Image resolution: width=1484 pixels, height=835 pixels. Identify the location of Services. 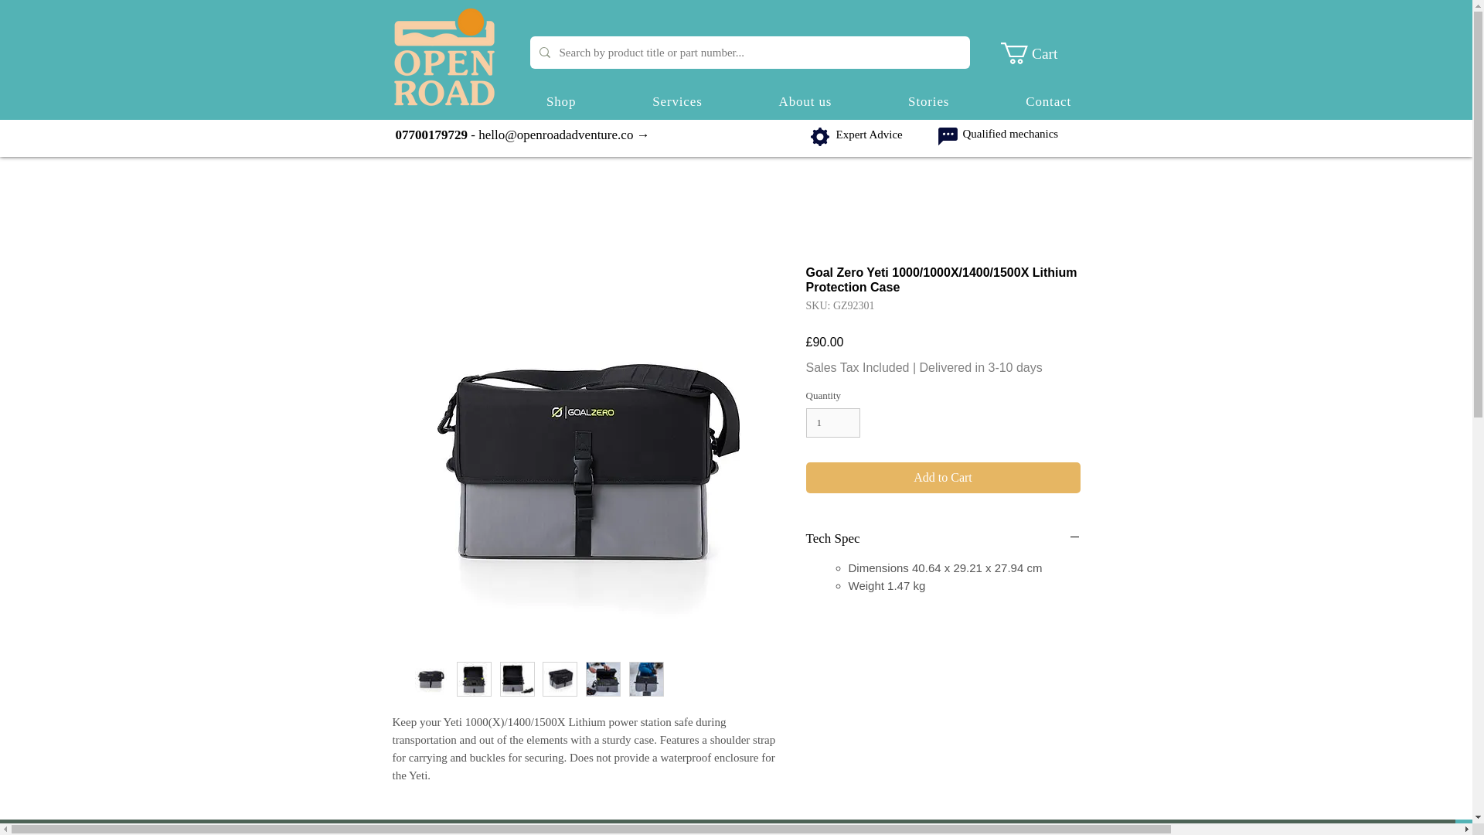
(805, 102).